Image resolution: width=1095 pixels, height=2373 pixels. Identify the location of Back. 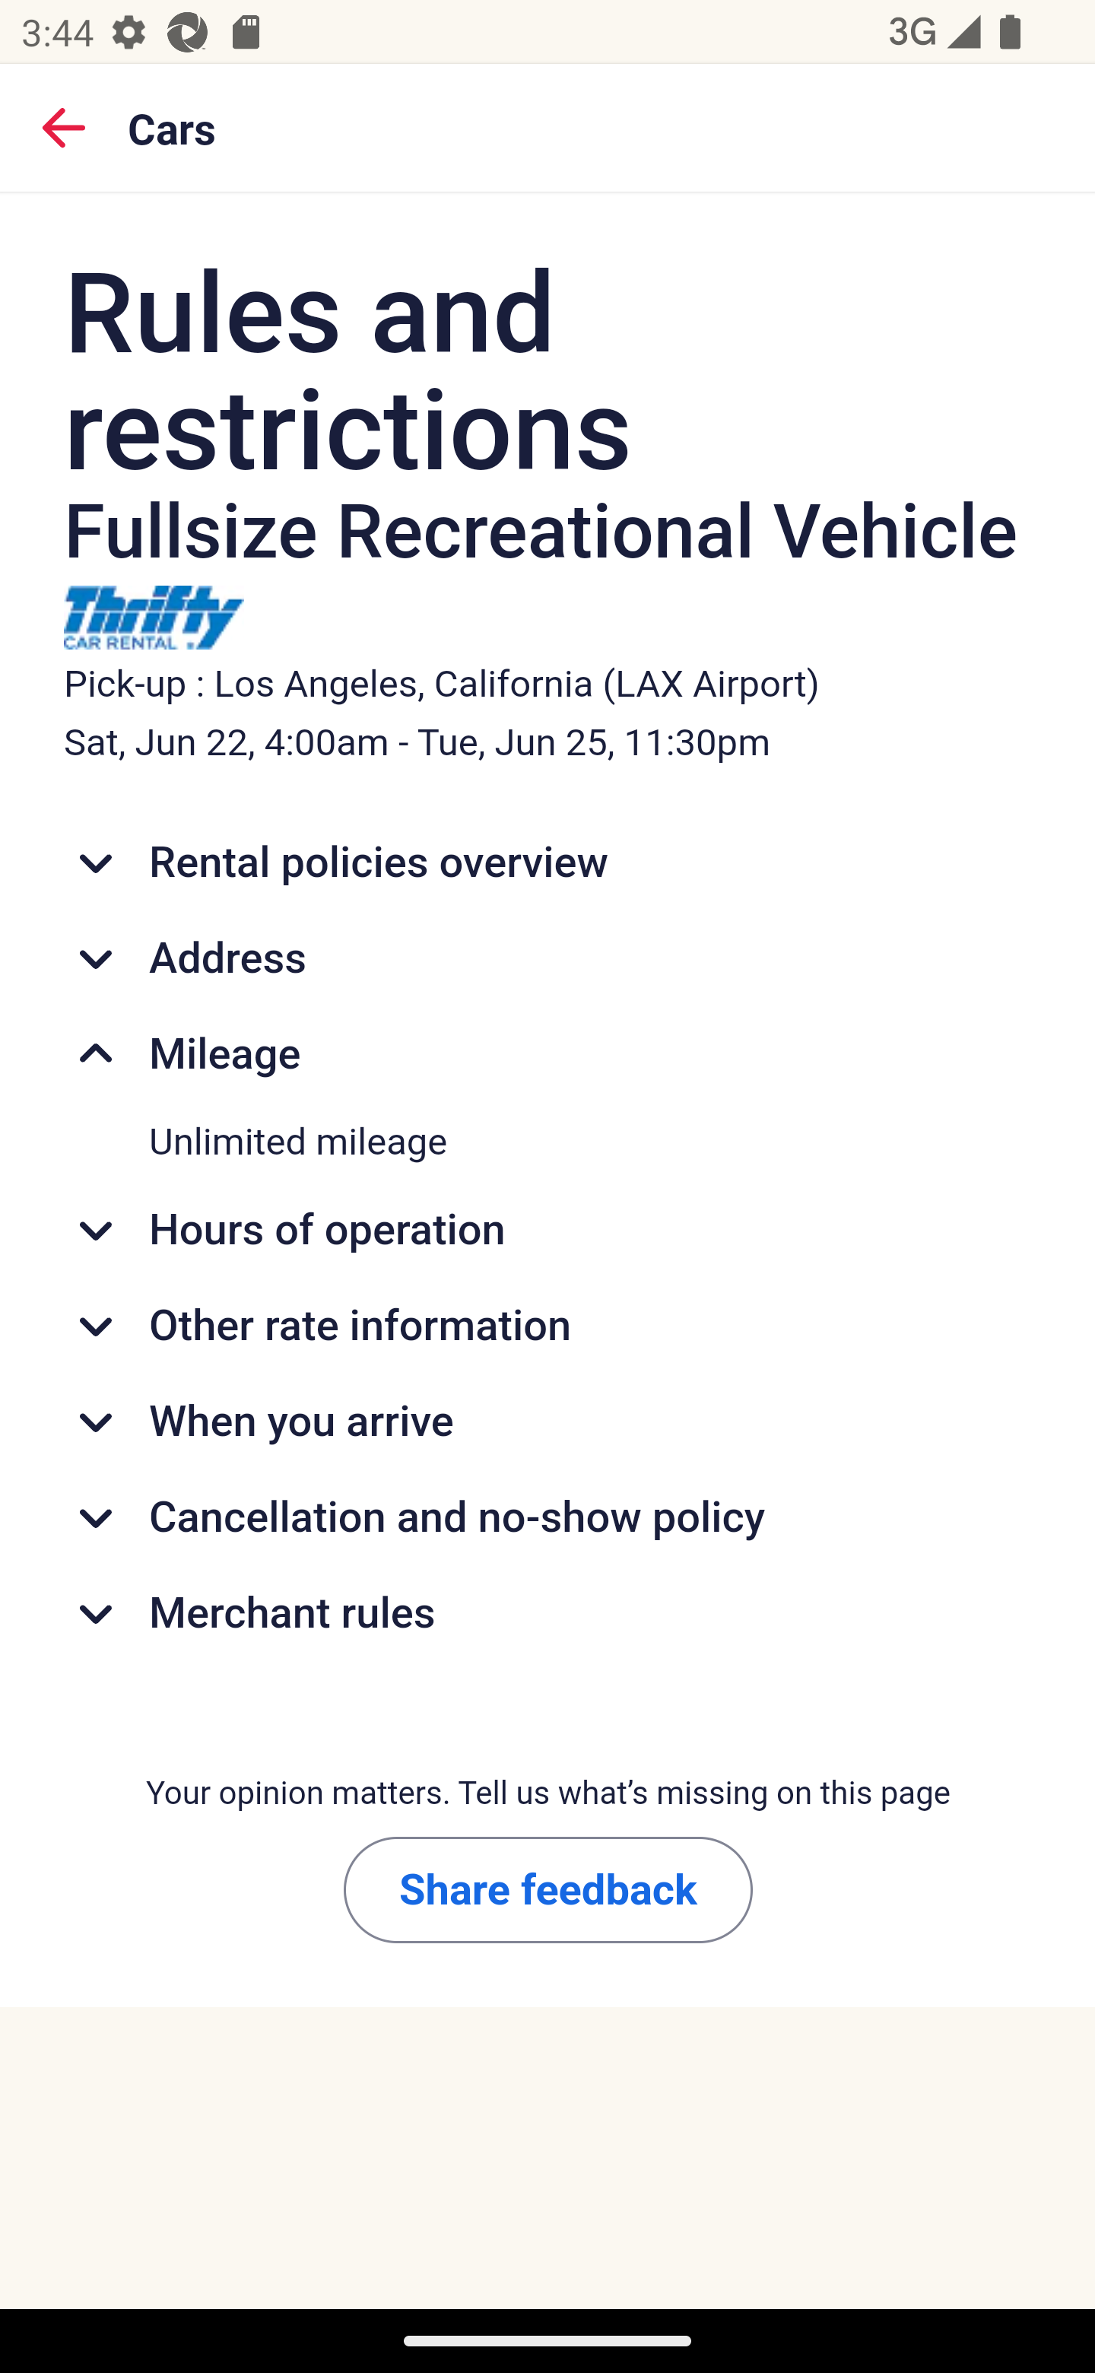
(64, 126).